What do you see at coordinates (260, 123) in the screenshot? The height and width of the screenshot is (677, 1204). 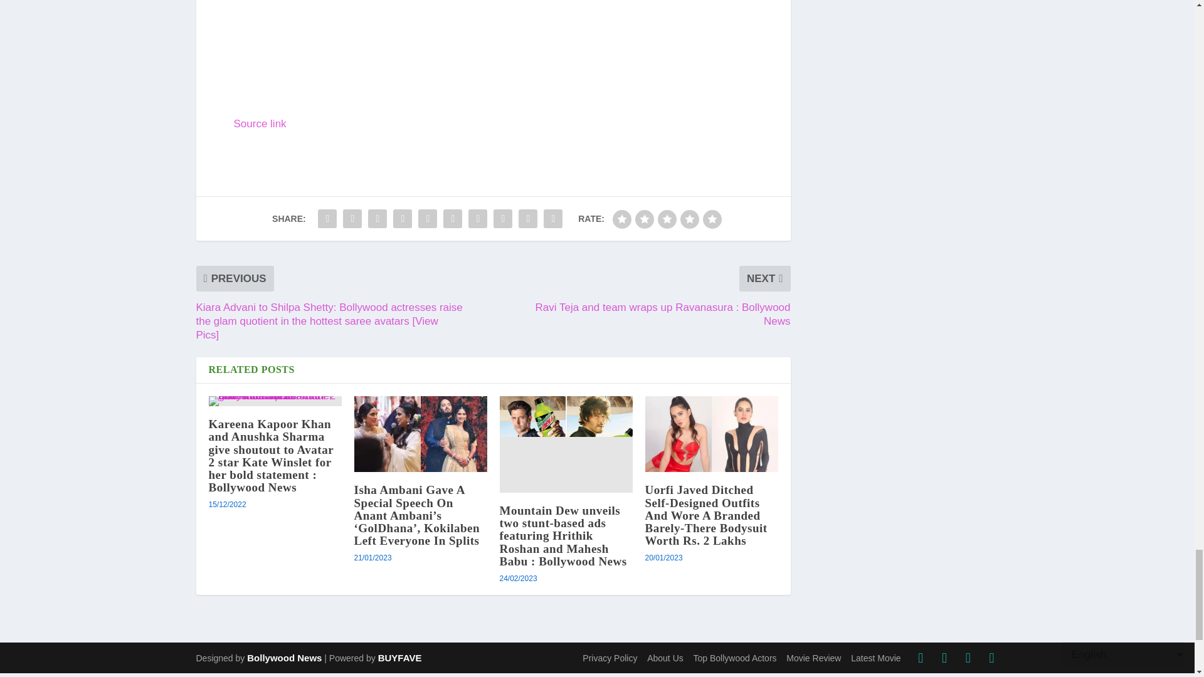 I see `Source link` at bounding box center [260, 123].